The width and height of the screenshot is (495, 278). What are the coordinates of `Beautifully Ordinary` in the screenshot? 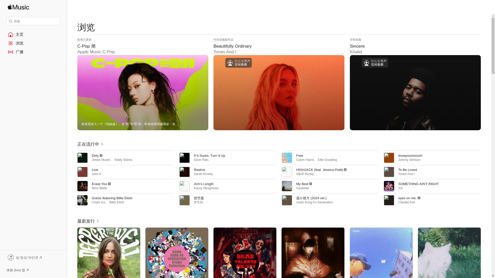 It's located at (279, 84).